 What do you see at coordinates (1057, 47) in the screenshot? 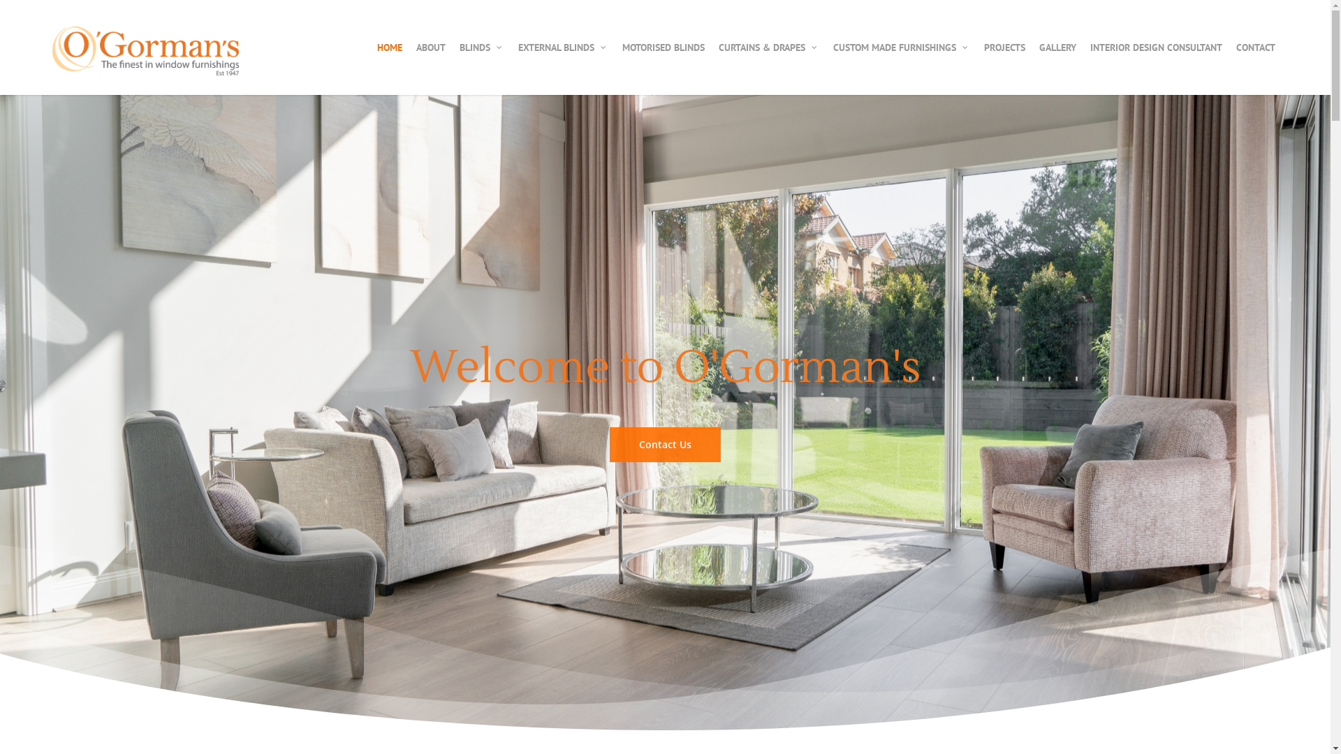
I see `GALLERY` at bounding box center [1057, 47].